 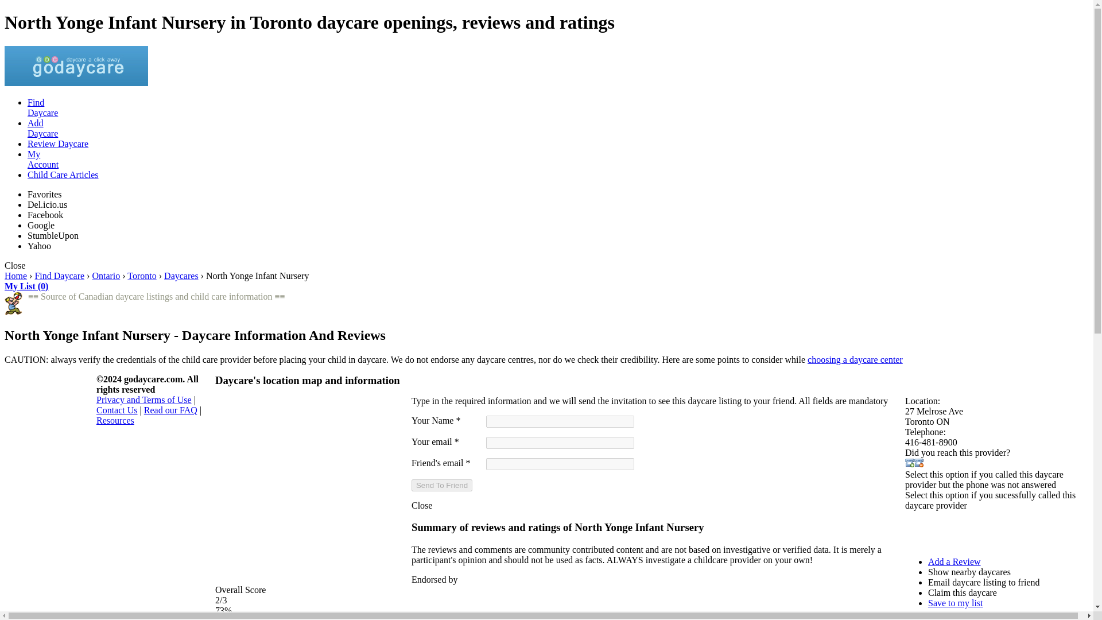 I want to click on Ontario, so click(x=106, y=276).